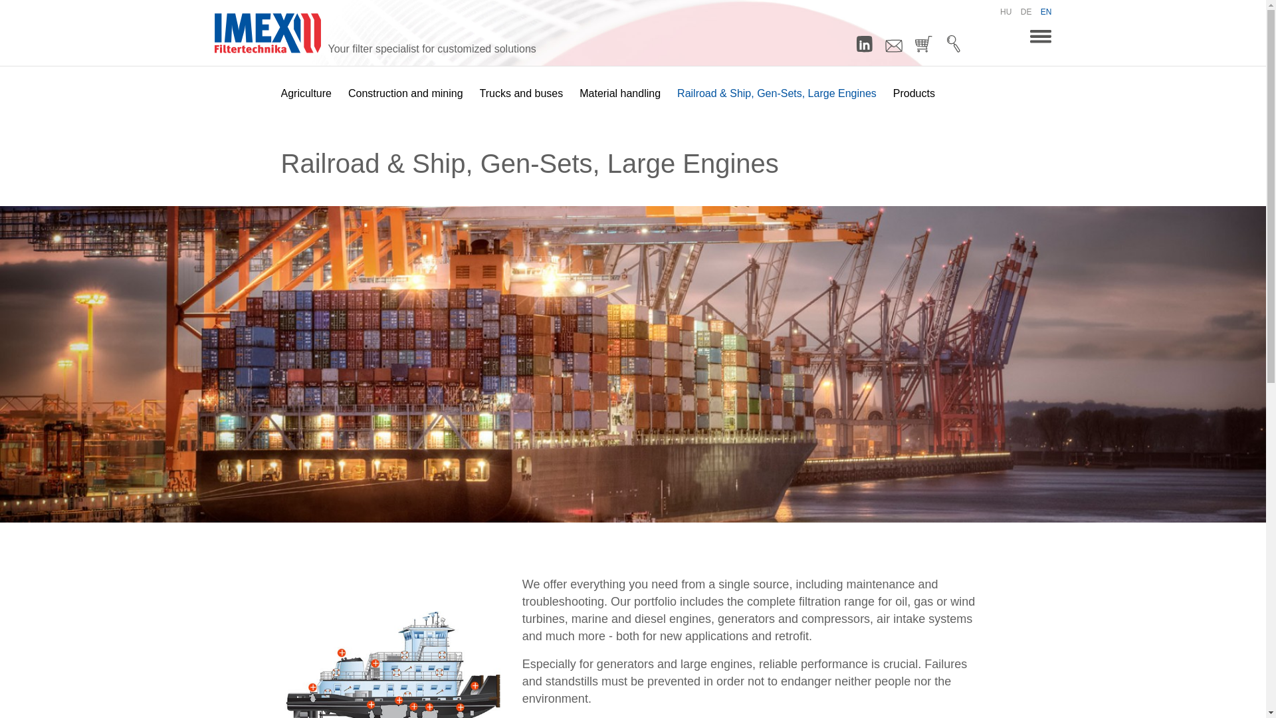  I want to click on Material handling, so click(619, 93).